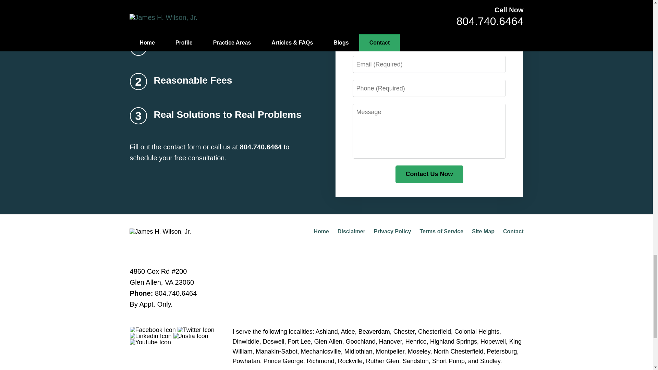 The width and height of the screenshot is (658, 370). I want to click on Linkedin, so click(151, 336).